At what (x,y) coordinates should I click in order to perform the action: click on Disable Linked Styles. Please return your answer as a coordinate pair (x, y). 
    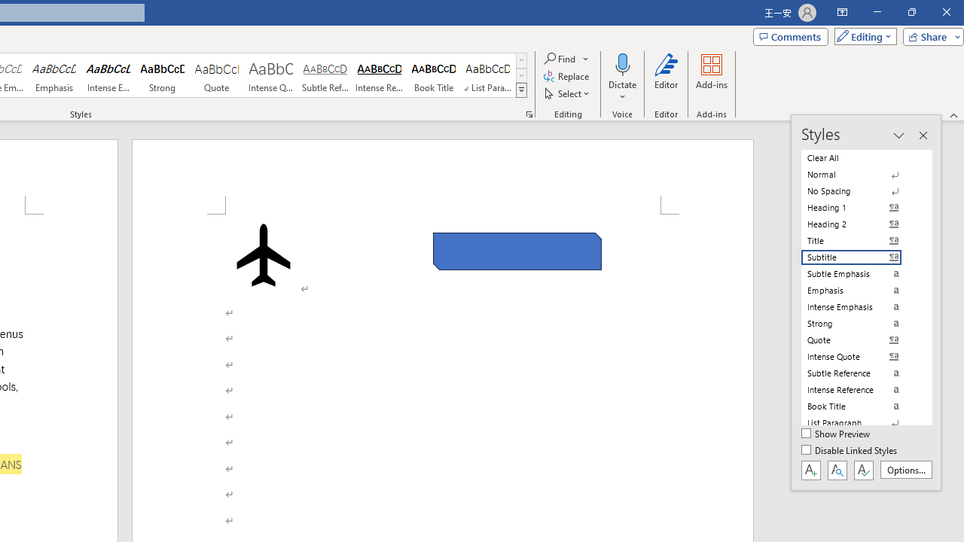
    Looking at the image, I should click on (850, 451).